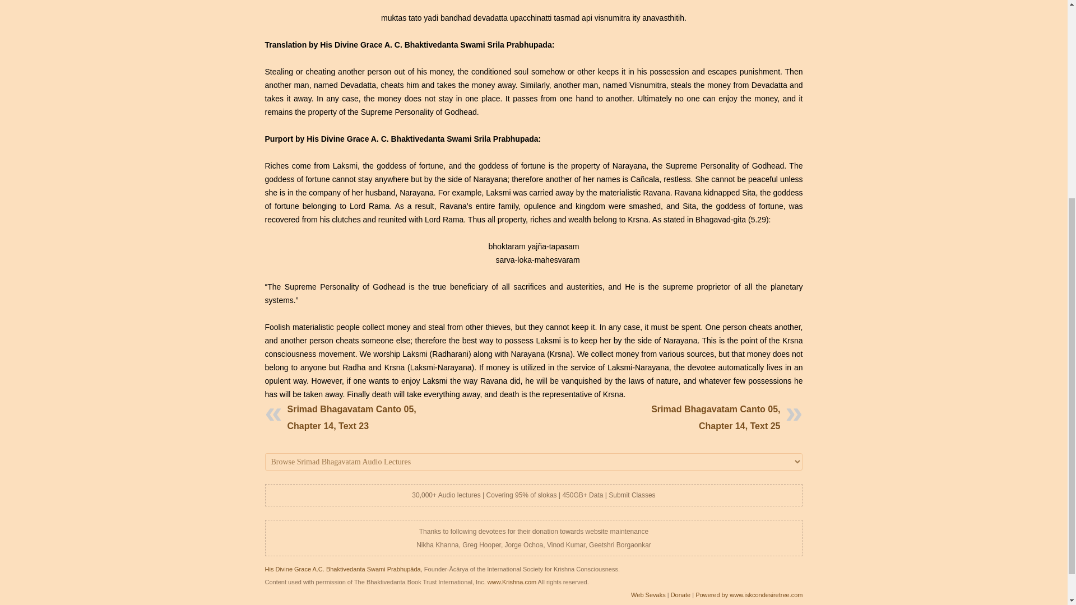 This screenshot has height=605, width=1076. I want to click on Powered by www.iskcondesiretree.com, so click(749, 595).